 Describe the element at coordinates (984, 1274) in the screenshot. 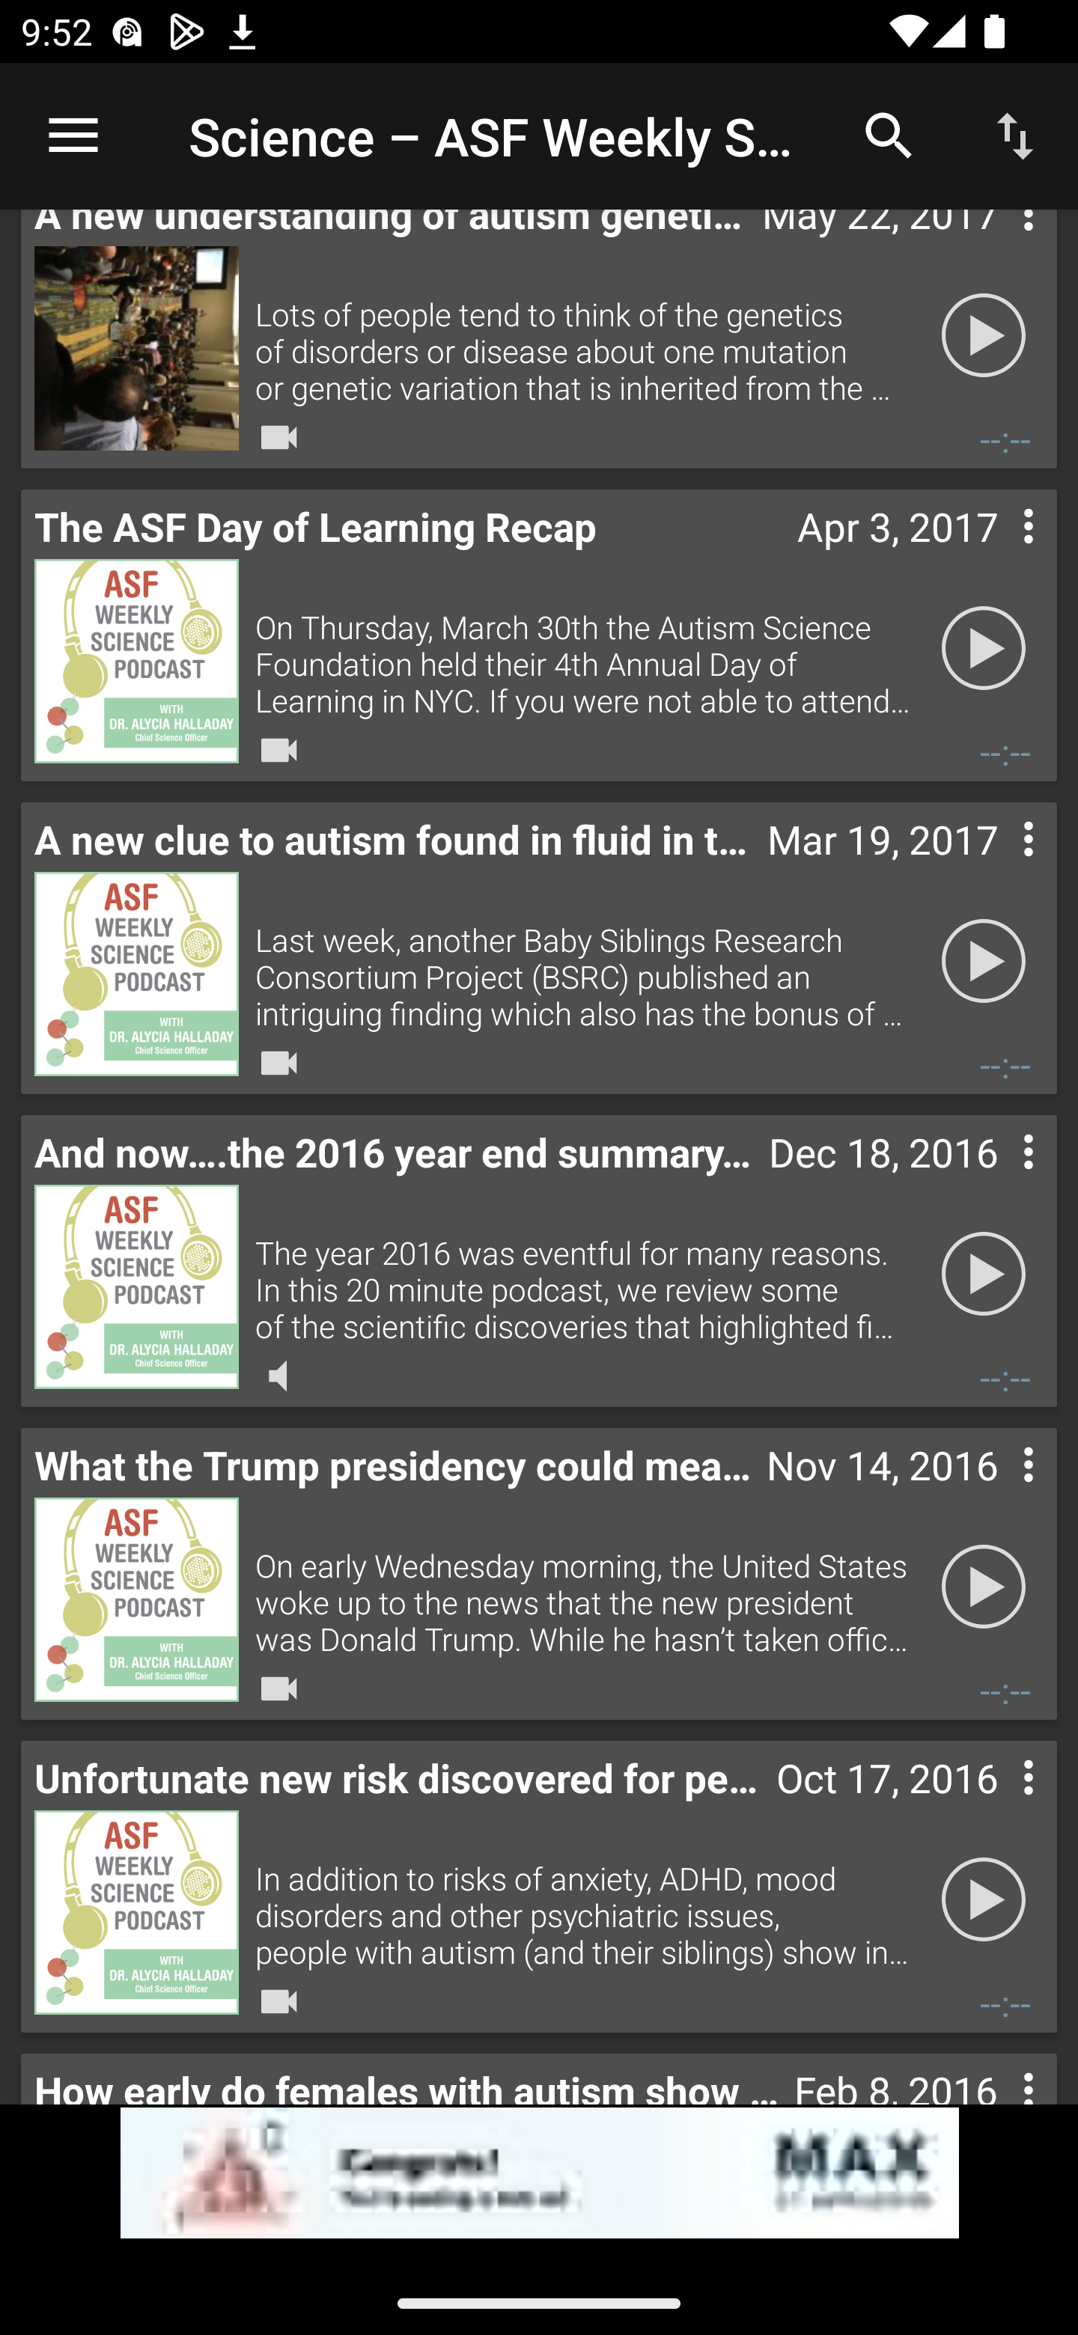

I see `Play` at that location.